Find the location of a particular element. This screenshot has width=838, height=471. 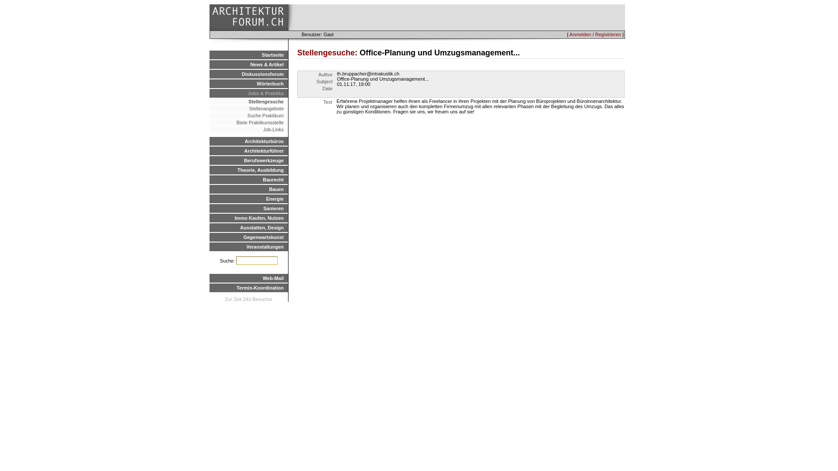

Termin-Koordination is located at coordinates (249, 288).